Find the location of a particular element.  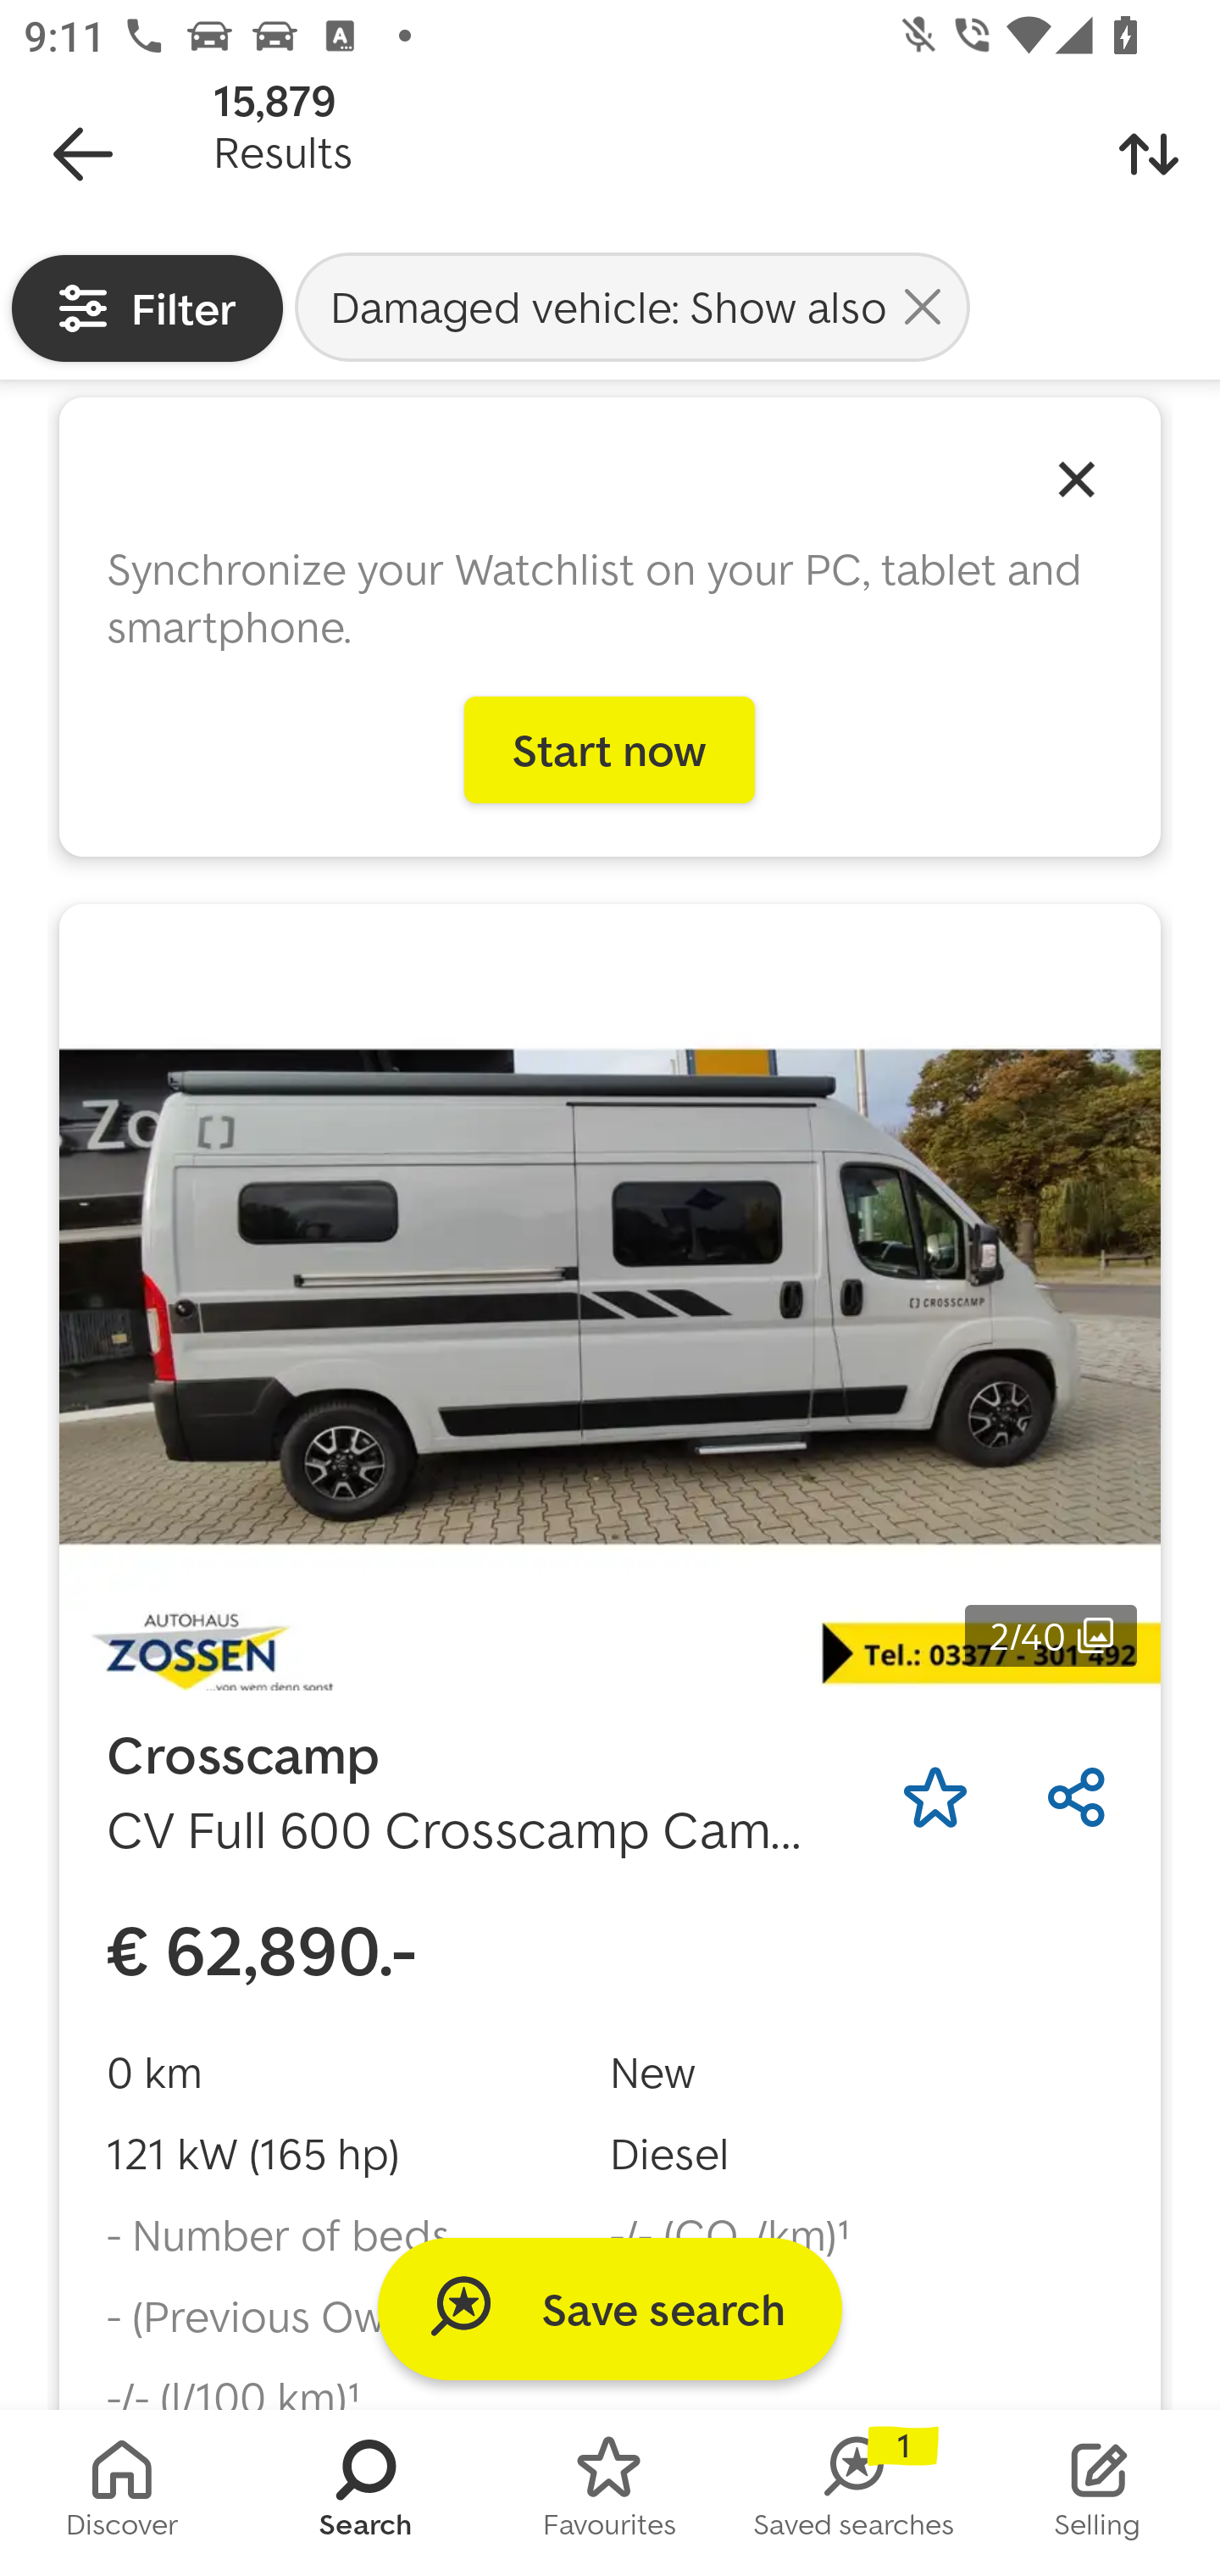

Save search is located at coordinates (610, 2308).